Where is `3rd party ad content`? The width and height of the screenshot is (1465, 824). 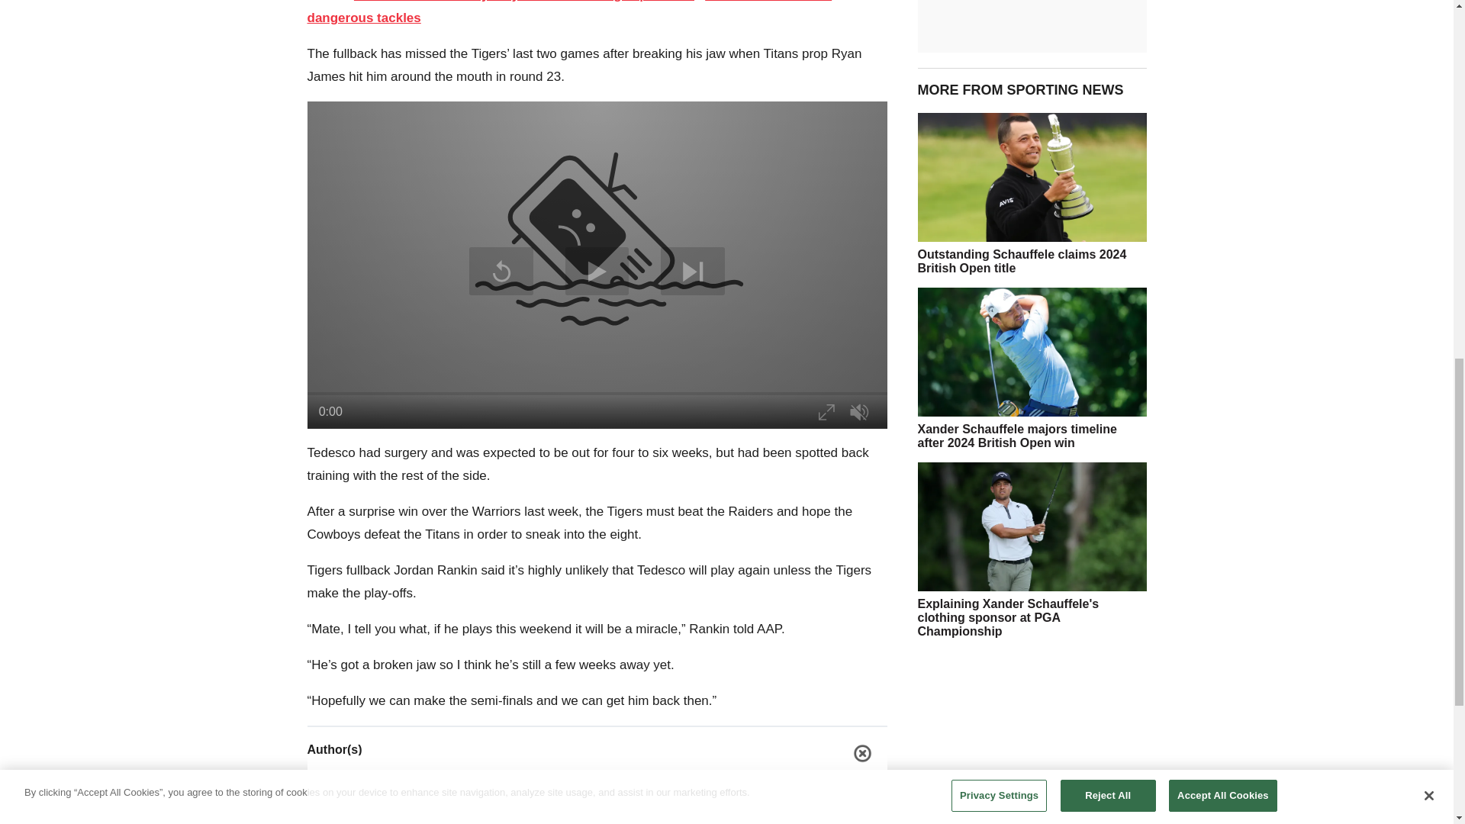 3rd party ad content is located at coordinates (1031, 737).